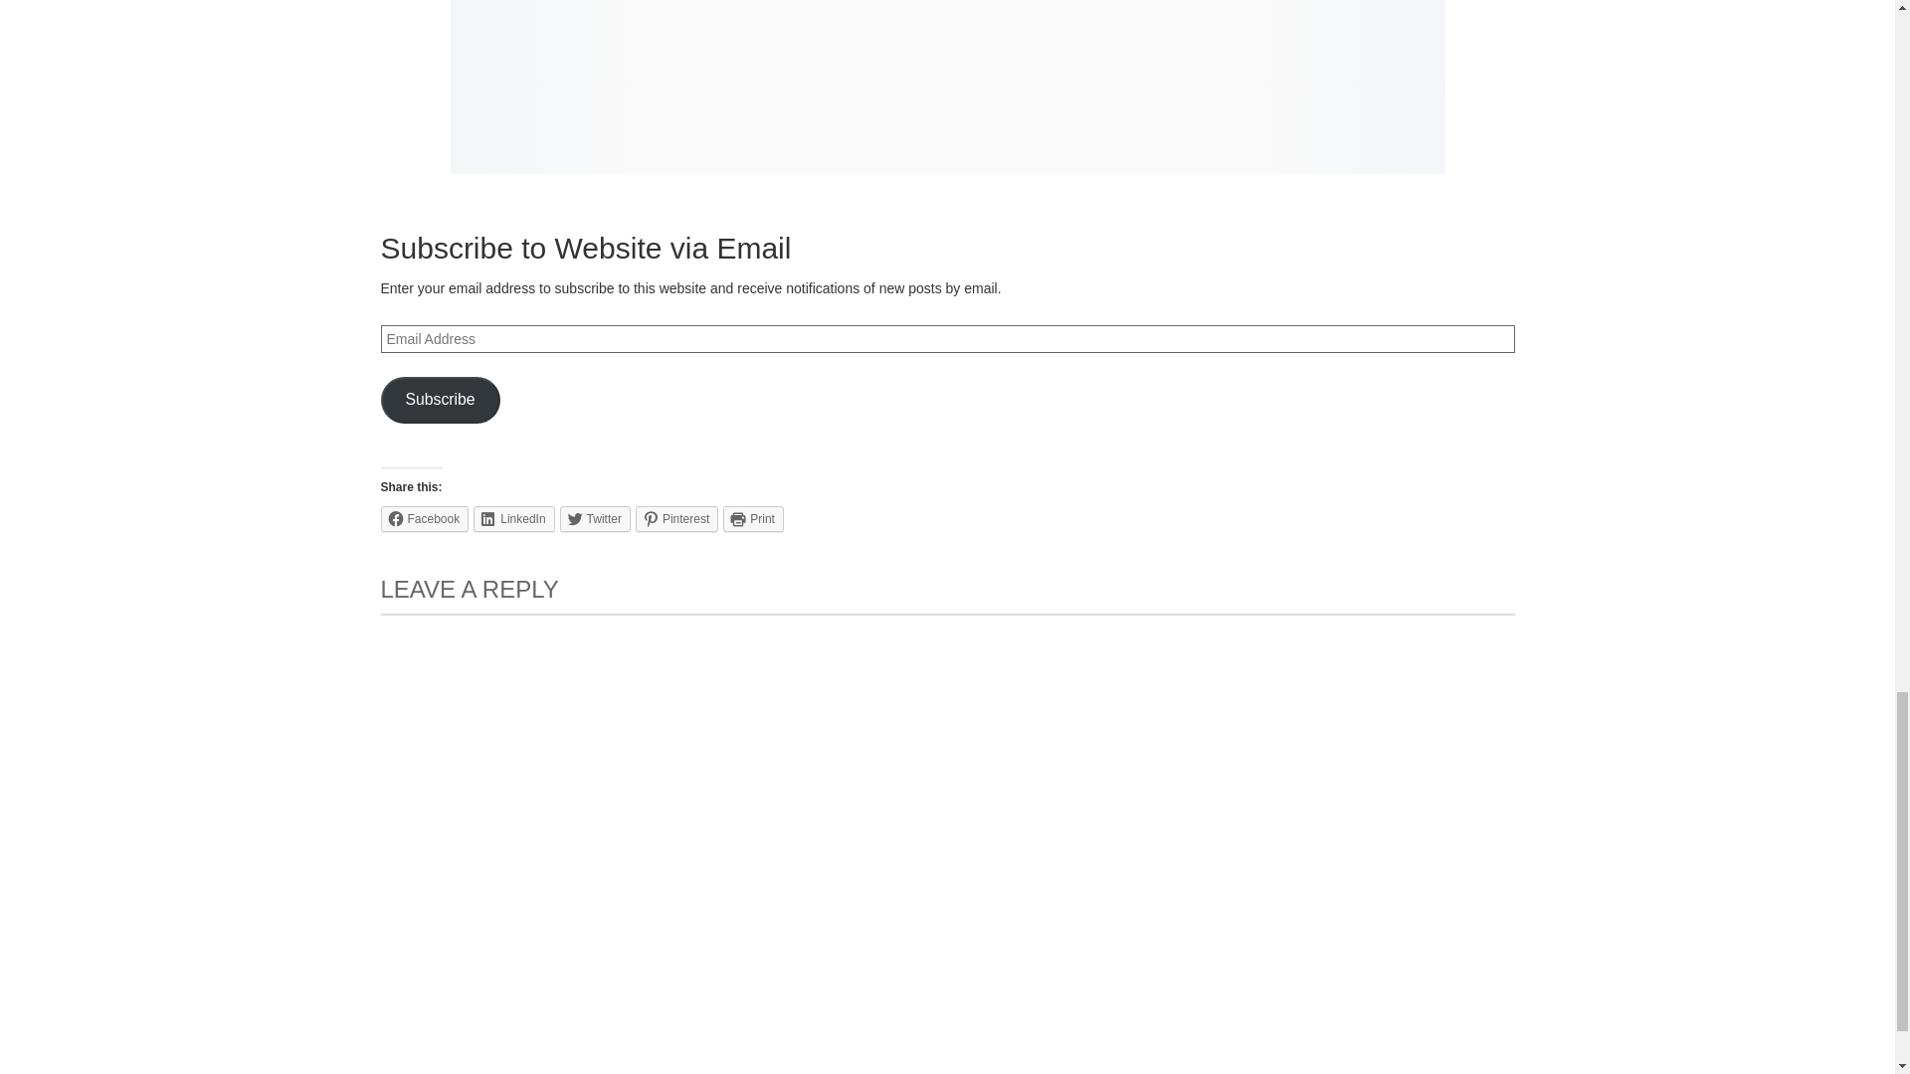 The height and width of the screenshot is (1074, 1910). What do you see at coordinates (676, 518) in the screenshot?
I see `Pinterest` at bounding box center [676, 518].